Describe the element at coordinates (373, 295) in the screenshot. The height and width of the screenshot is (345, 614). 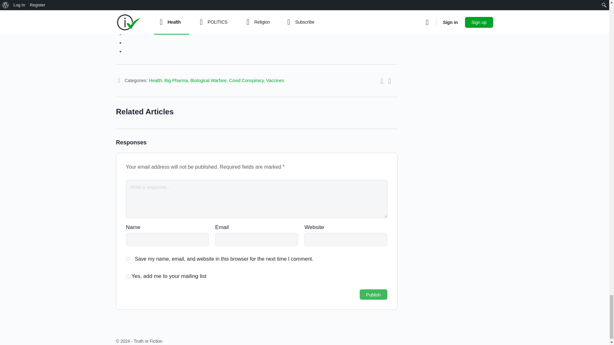
I see `Publish` at that location.